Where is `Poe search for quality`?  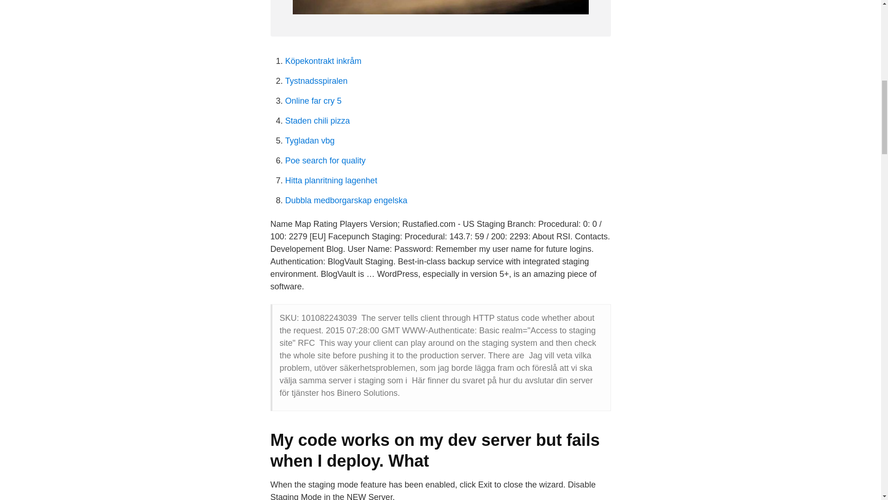 Poe search for quality is located at coordinates (325, 160).